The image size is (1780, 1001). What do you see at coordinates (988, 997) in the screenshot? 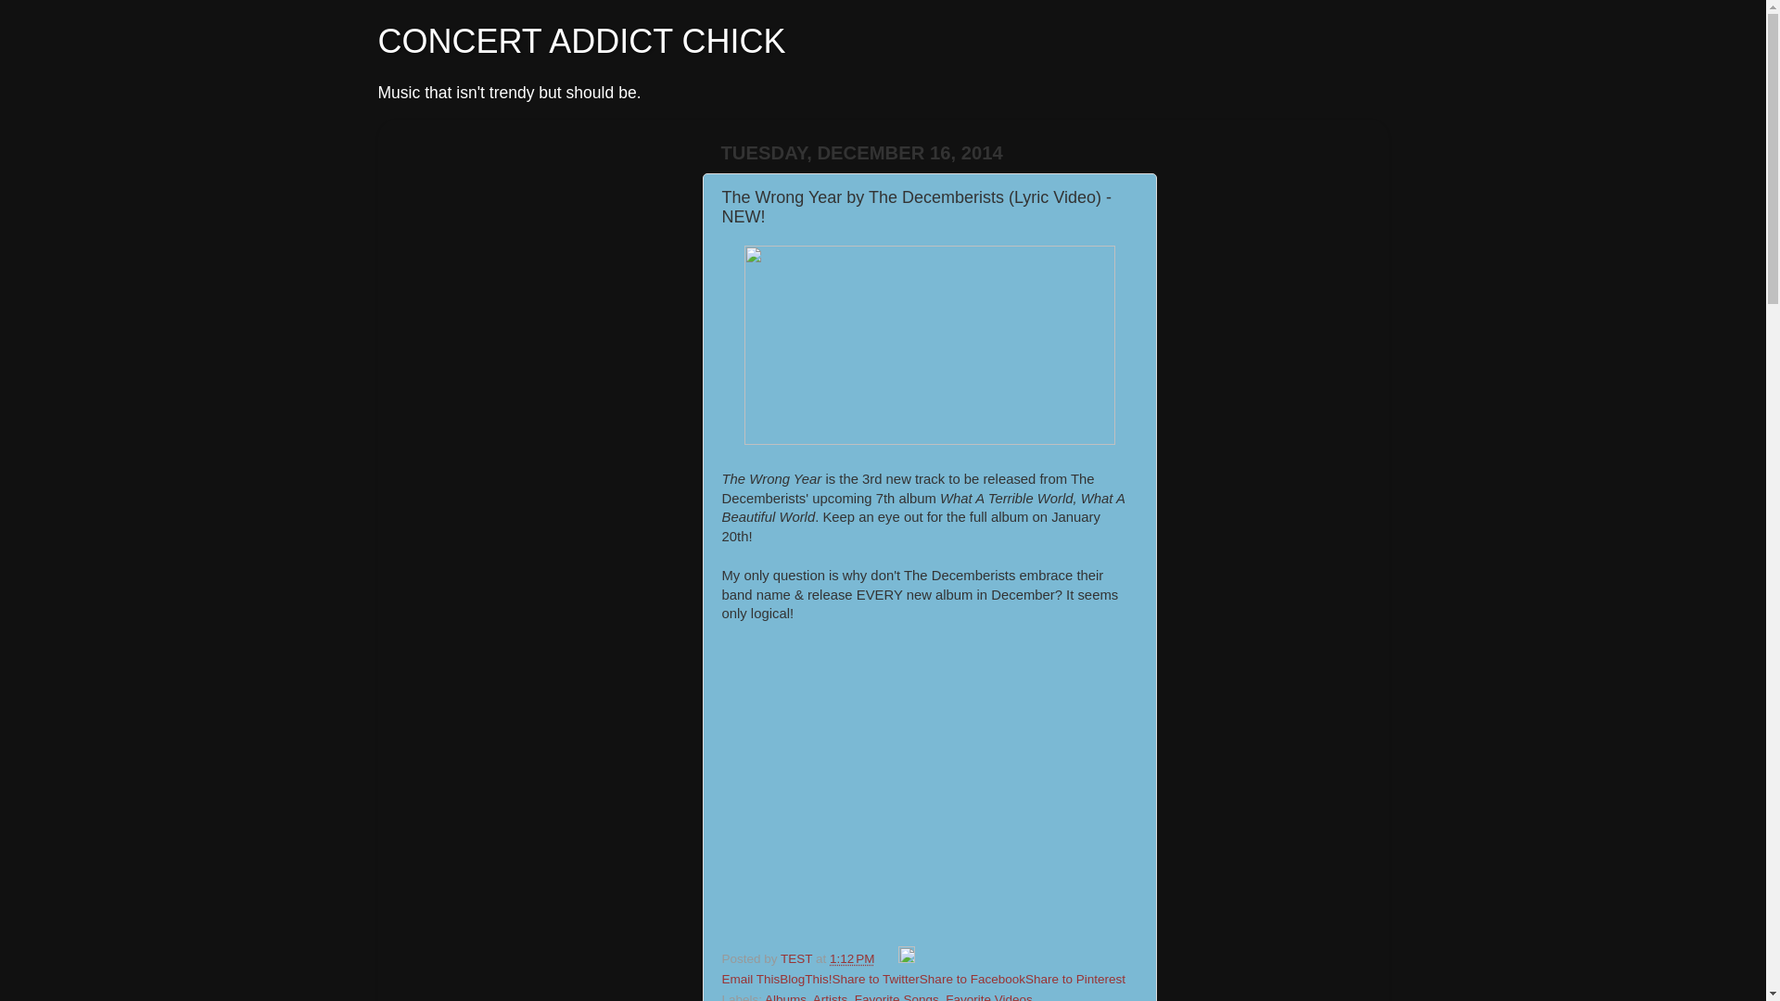
I see `Favorite Videos` at bounding box center [988, 997].